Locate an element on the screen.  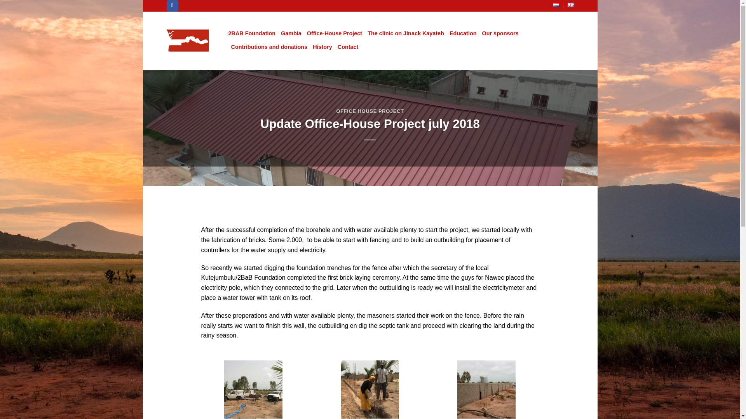
Stichting 2BAB Foundation - 2BAB is located at coordinates (192, 40).